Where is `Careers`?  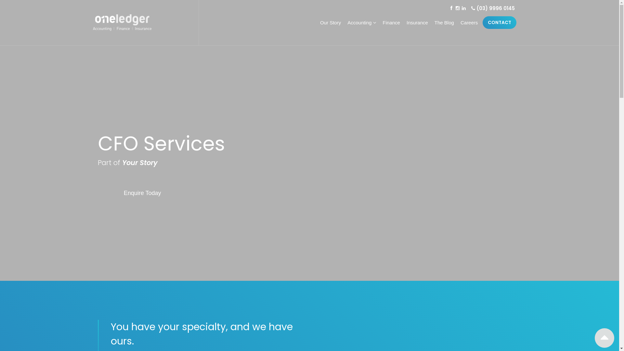 Careers is located at coordinates (467, 22).